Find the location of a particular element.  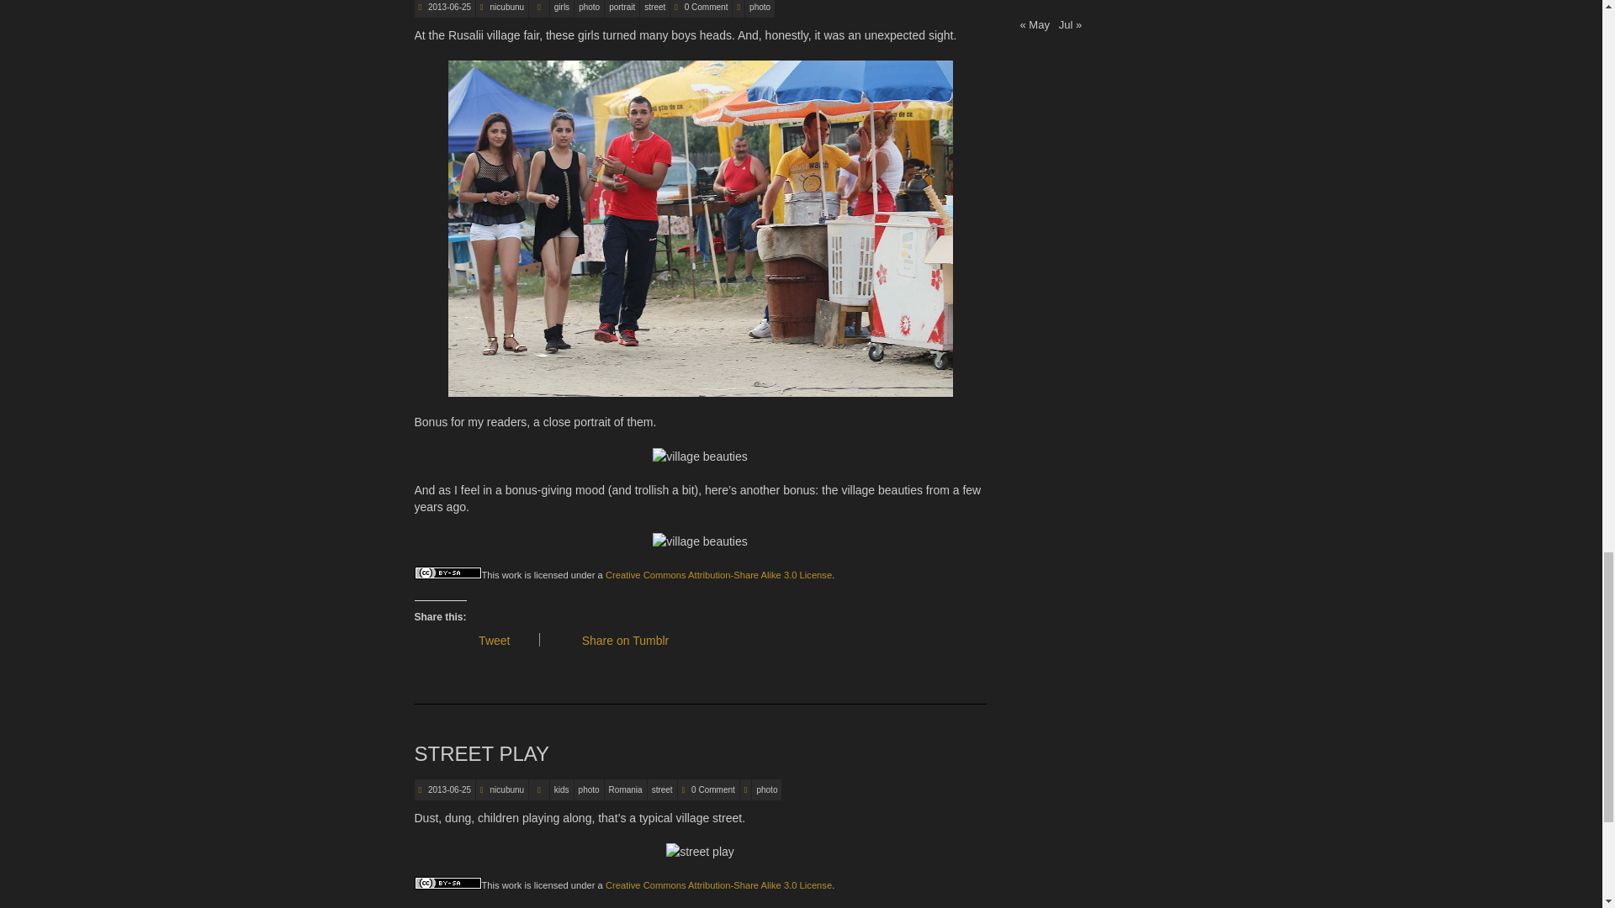

Share on Tumblr is located at coordinates (631, 641).